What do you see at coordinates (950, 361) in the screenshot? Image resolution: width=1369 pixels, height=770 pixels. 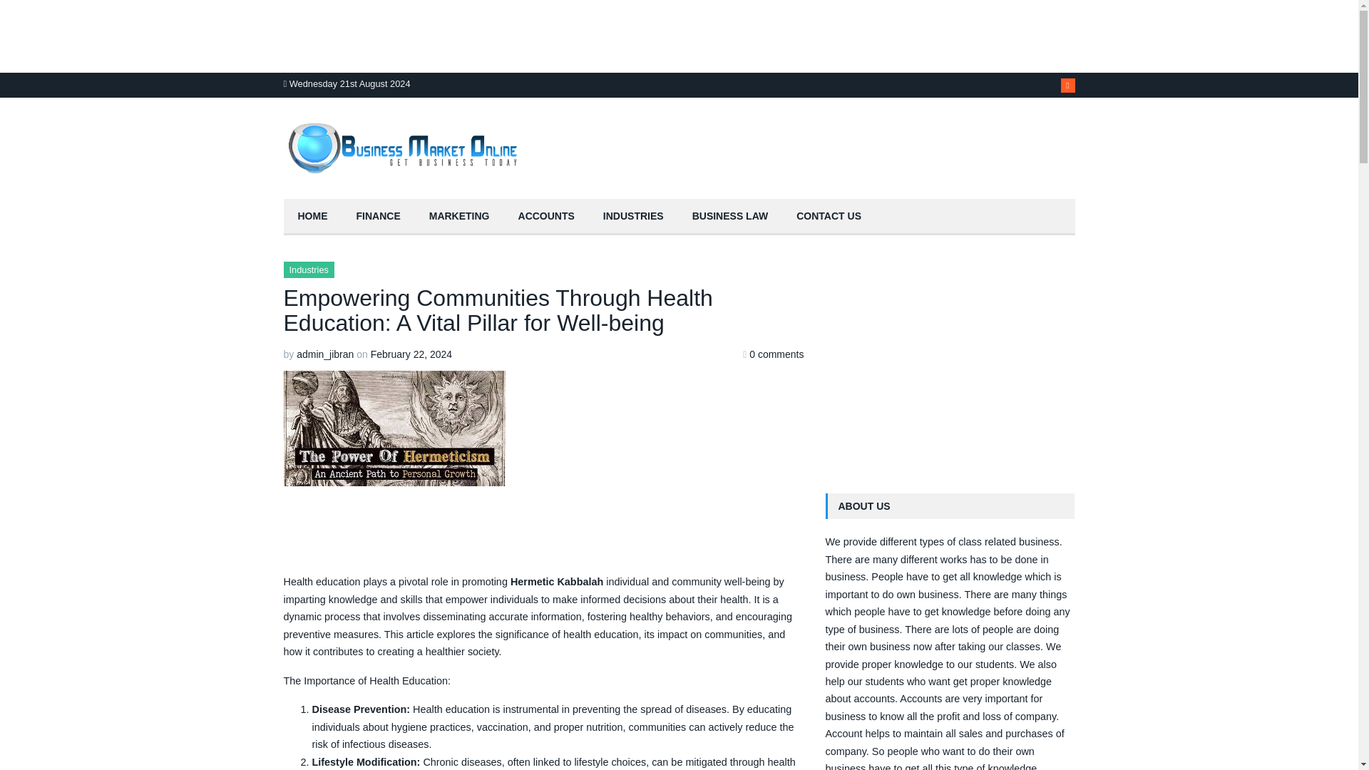 I see `Advertisement` at bounding box center [950, 361].